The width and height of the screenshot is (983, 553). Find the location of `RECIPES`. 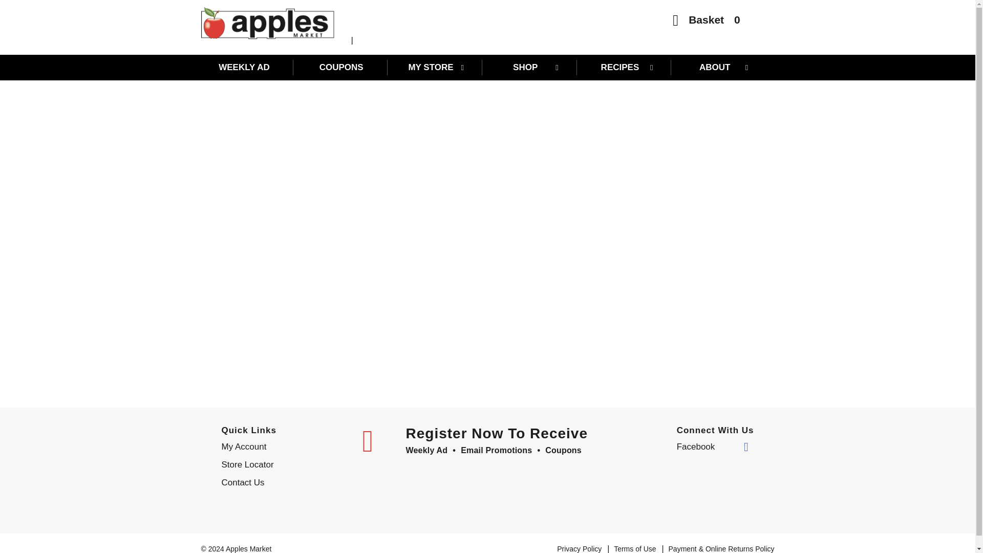

RECIPES is located at coordinates (625, 67).